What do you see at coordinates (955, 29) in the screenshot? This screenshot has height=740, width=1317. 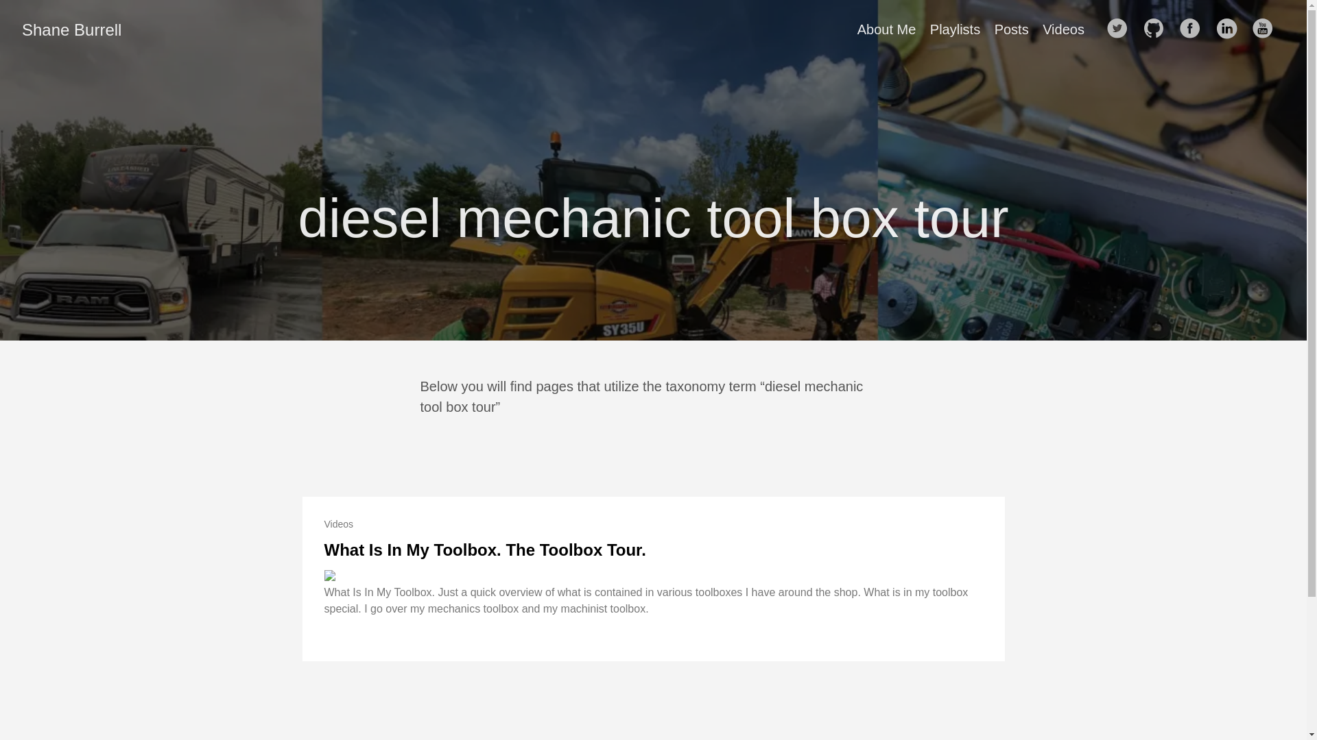 I see `Playlists` at bounding box center [955, 29].